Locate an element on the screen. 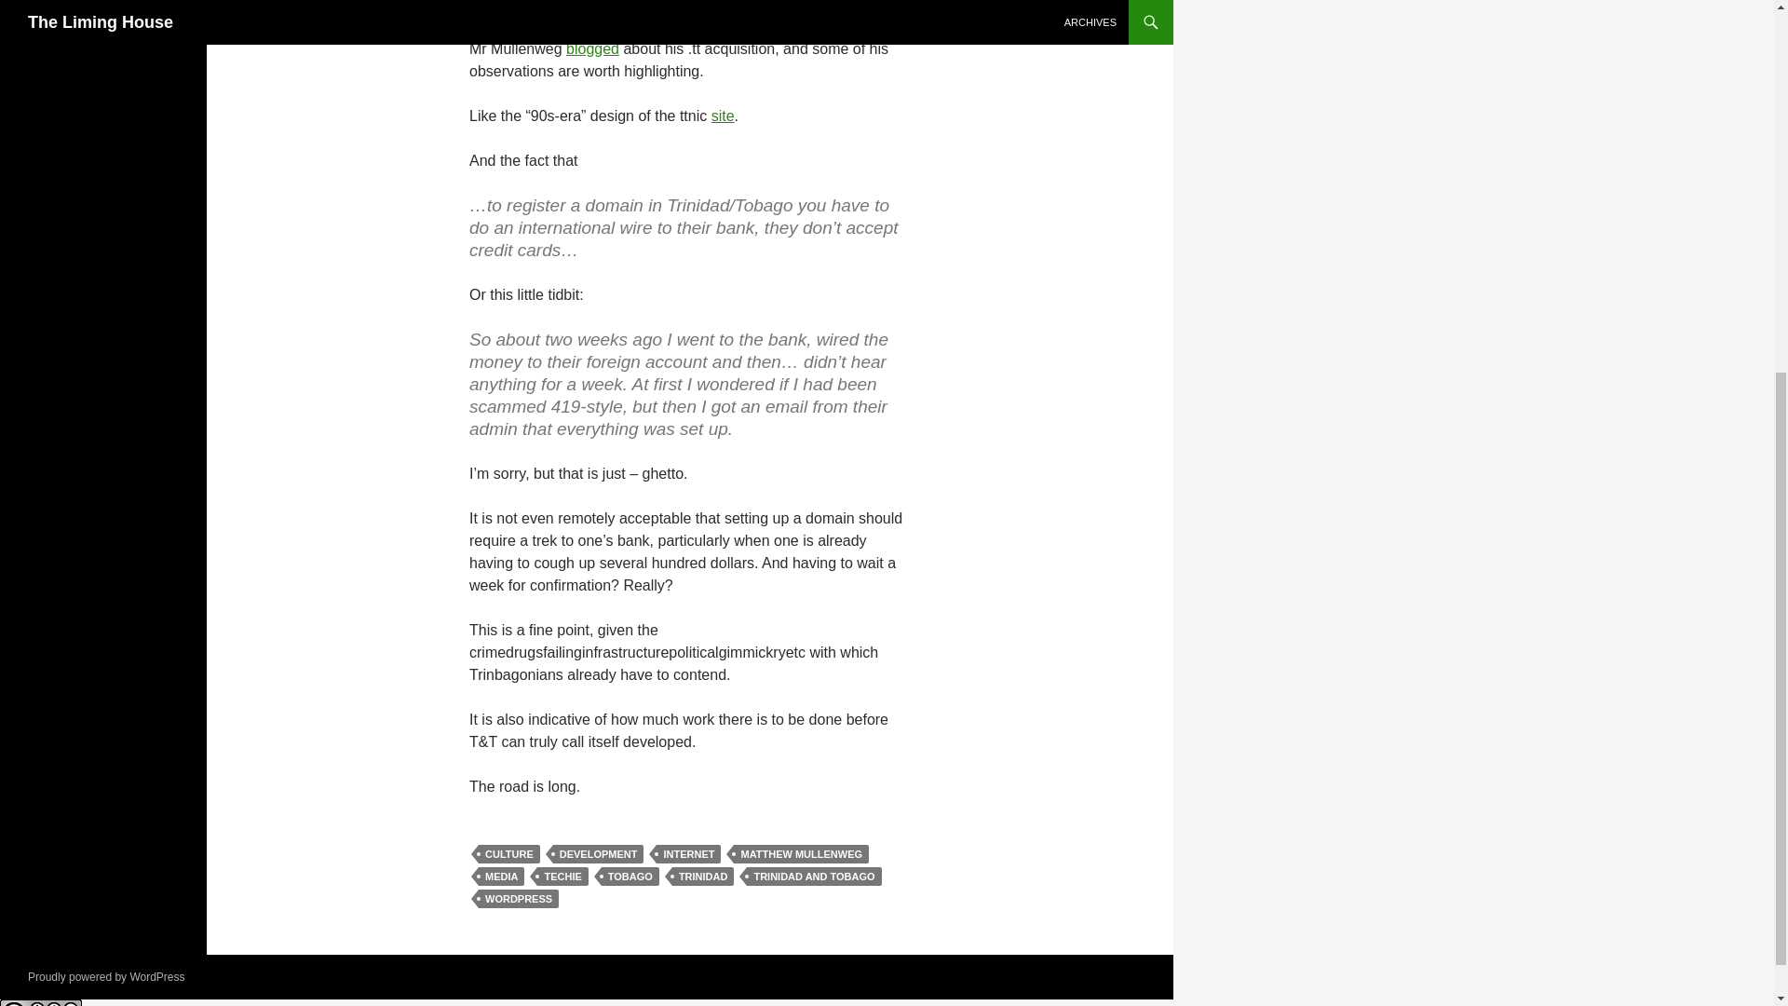 This screenshot has width=1788, height=1006. ma.tt. is located at coordinates (487, 6).